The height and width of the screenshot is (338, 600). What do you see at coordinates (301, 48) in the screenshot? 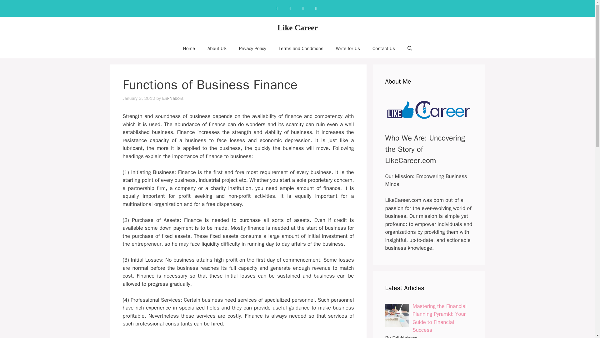
I see `Terms and Conditions` at bounding box center [301, 48].